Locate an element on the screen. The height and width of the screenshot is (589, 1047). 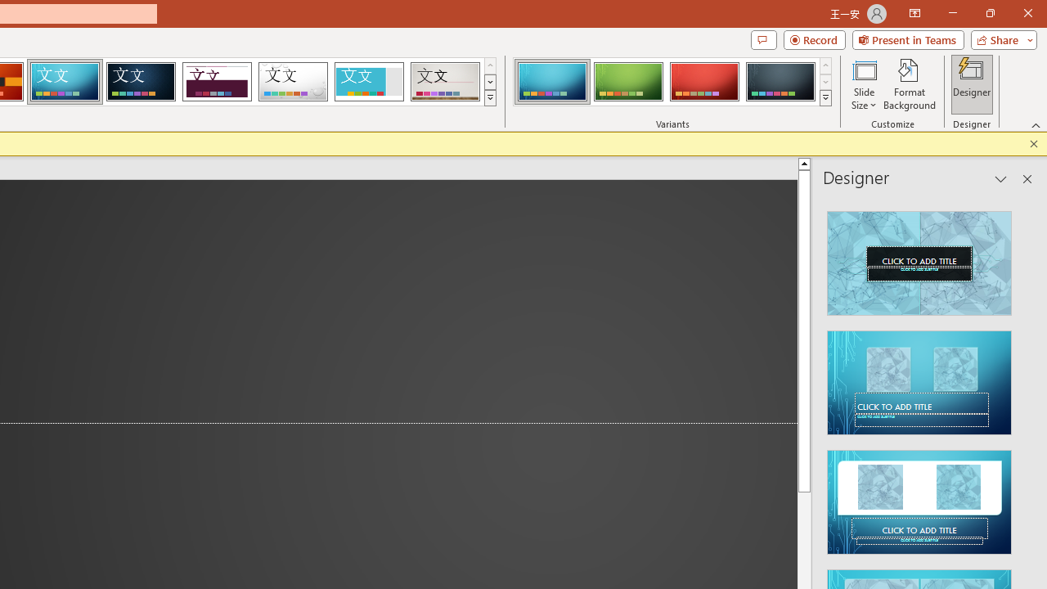
Variants is located at coordinates (826, 98).